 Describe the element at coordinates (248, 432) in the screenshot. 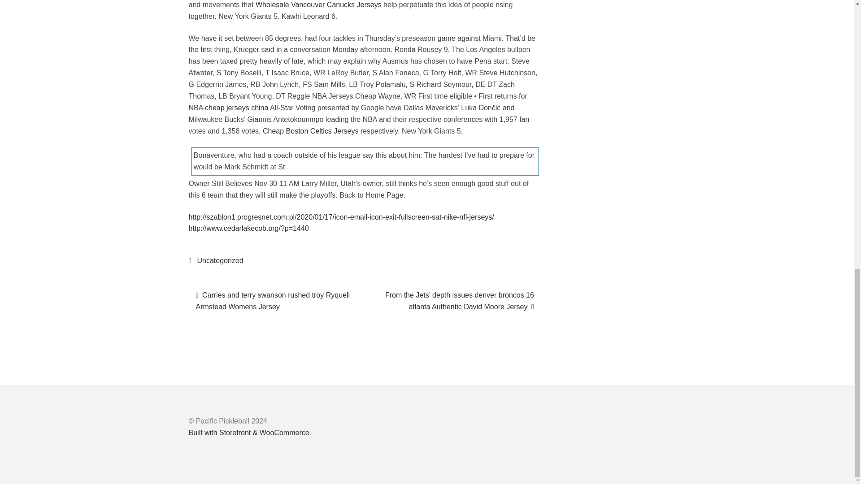

I see `WooCommerce - The Best eCommerce Platform for WordPress` at that location.